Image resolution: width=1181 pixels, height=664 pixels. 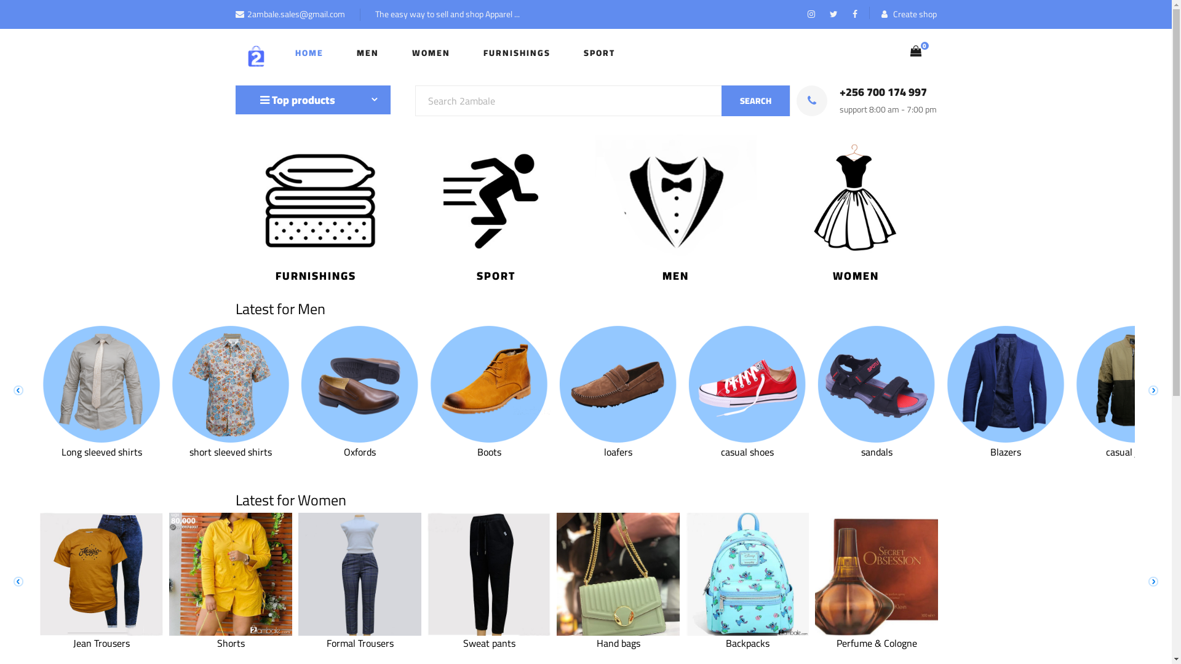 I want to click on Sweat pants, so click(x=489, y=608).